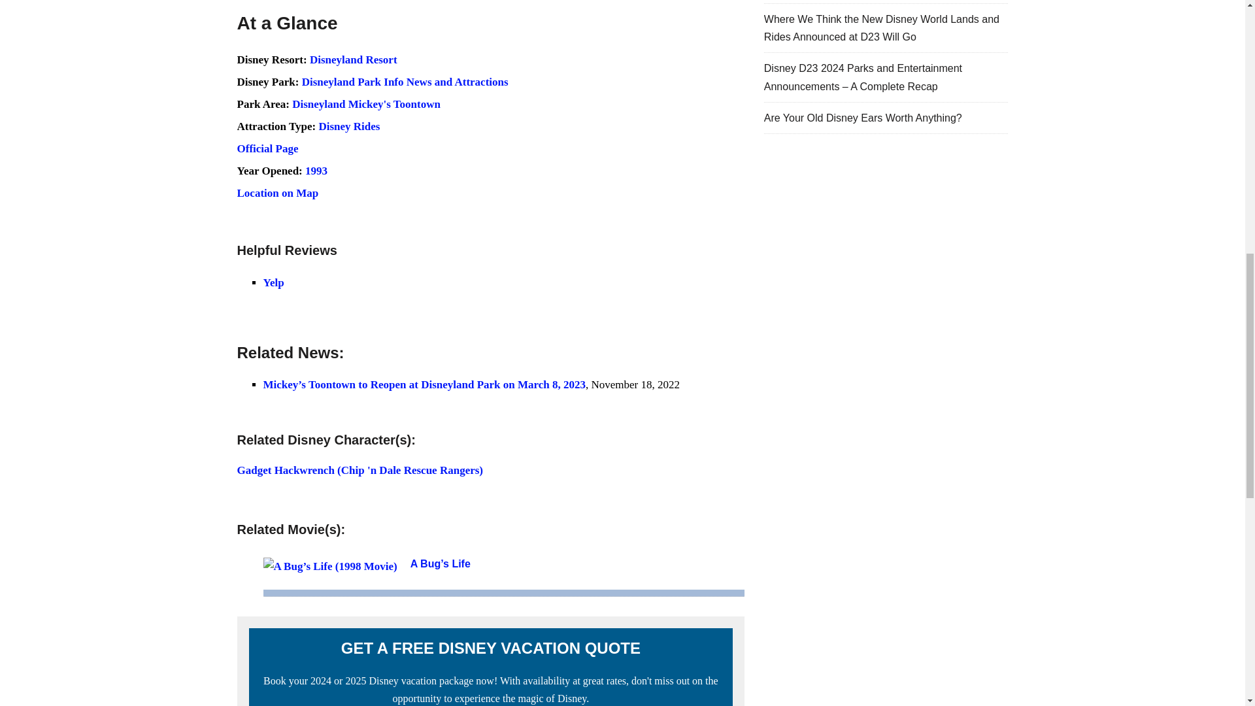 Image resolution: width=1255 pixels, height=706 pixels. What do you see at coordinates (316, 171) in the screenshot?
I see `1993` at bounding box center [316, 171].